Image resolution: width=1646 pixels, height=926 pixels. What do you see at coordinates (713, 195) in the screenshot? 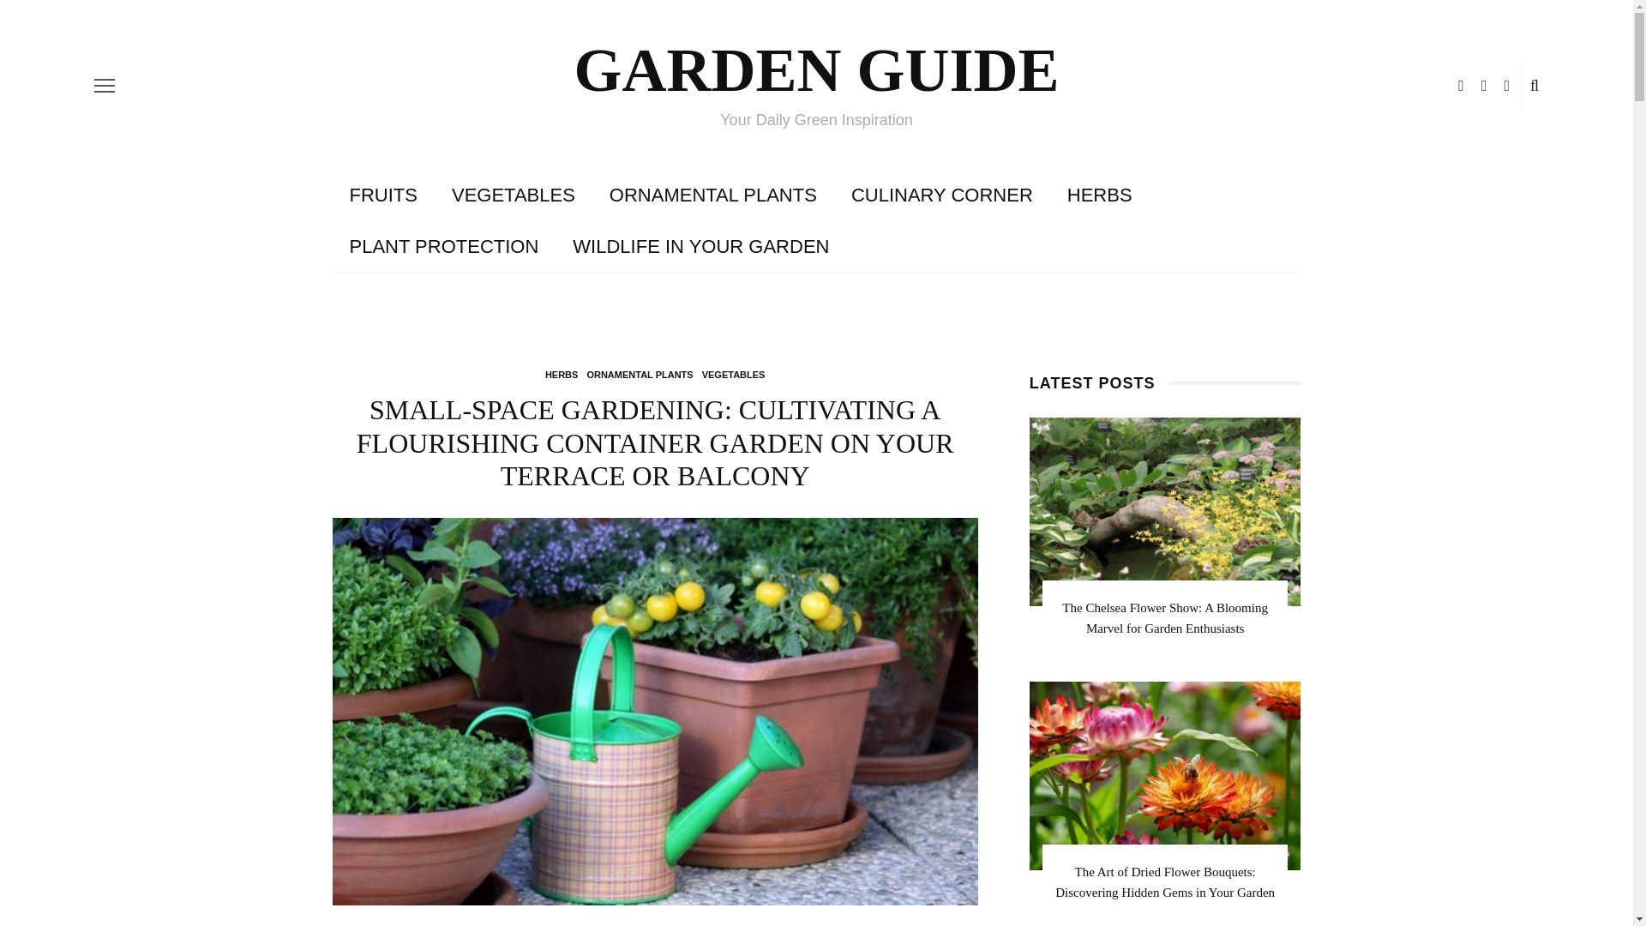
I see `ORNAMENTAL PLANTS` at bounding box center [713, 195].